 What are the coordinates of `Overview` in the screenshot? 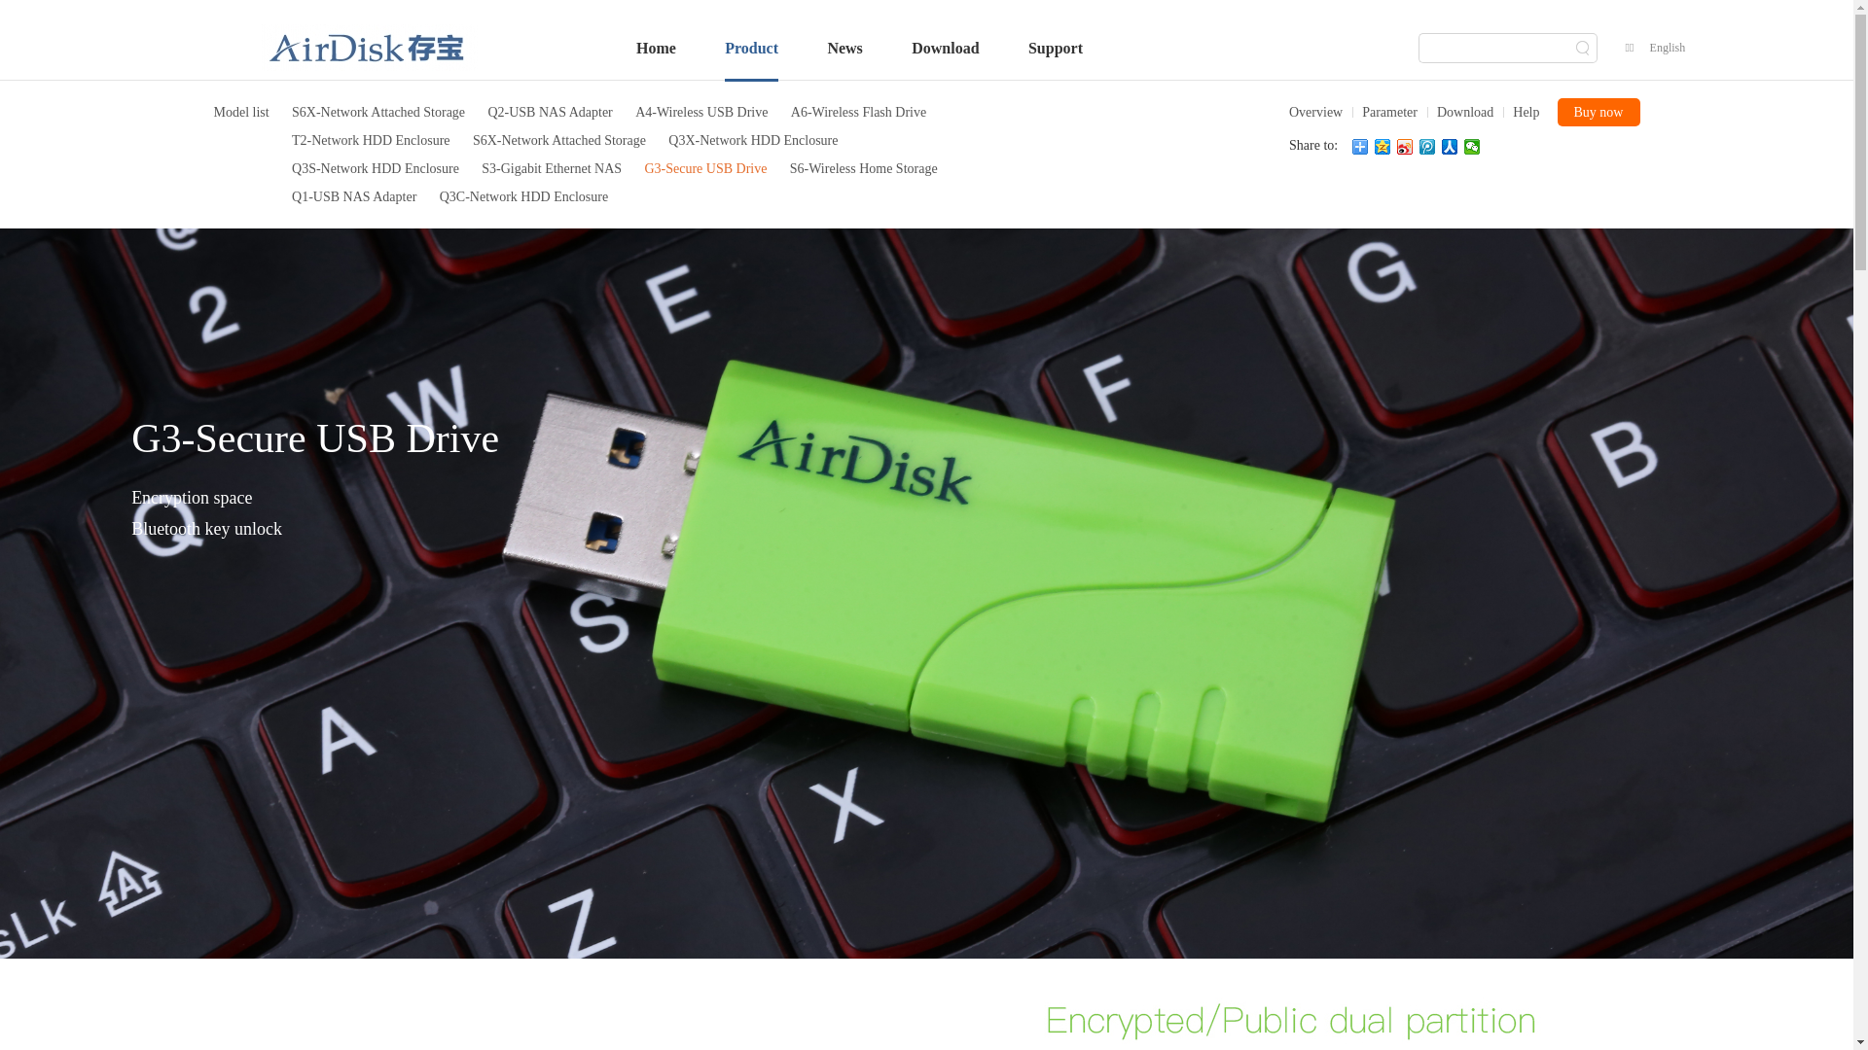 It's located at (1315, 113).